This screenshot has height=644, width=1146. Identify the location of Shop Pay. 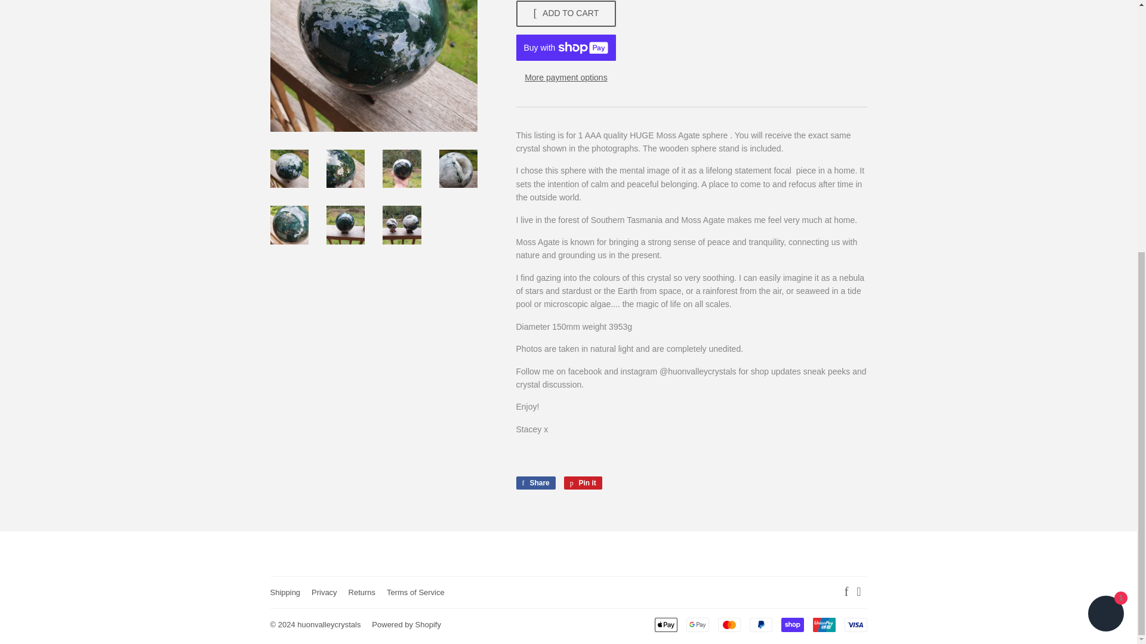
(415, 593).